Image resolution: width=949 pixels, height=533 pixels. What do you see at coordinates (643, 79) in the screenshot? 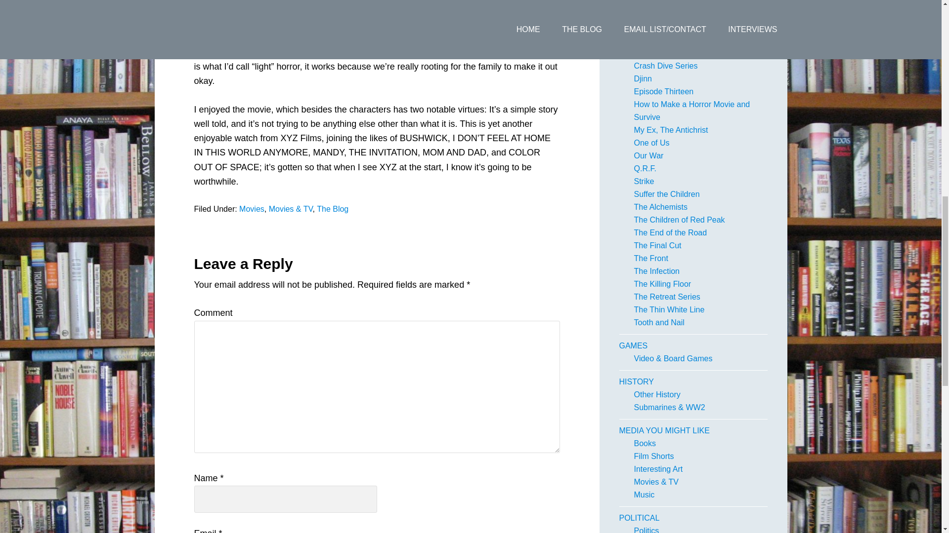
I see `Djinn` at bounding box center [643, 79].